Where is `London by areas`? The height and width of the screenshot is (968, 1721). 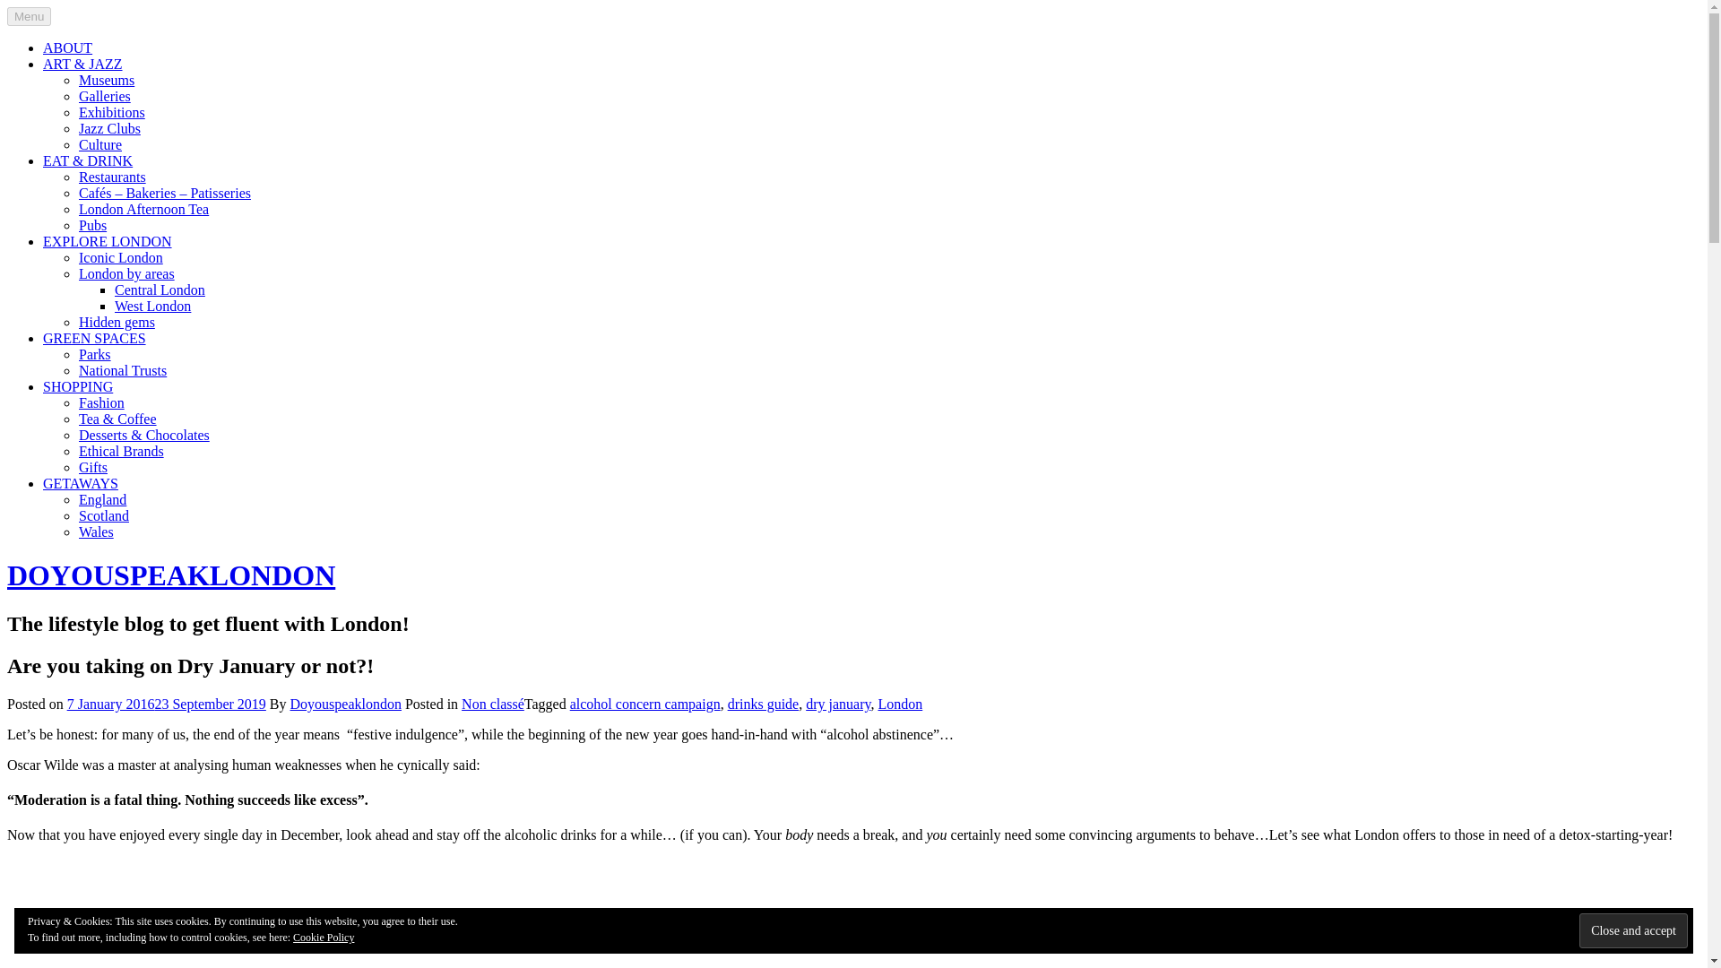 London by areas is located at coordinates (127, 274).